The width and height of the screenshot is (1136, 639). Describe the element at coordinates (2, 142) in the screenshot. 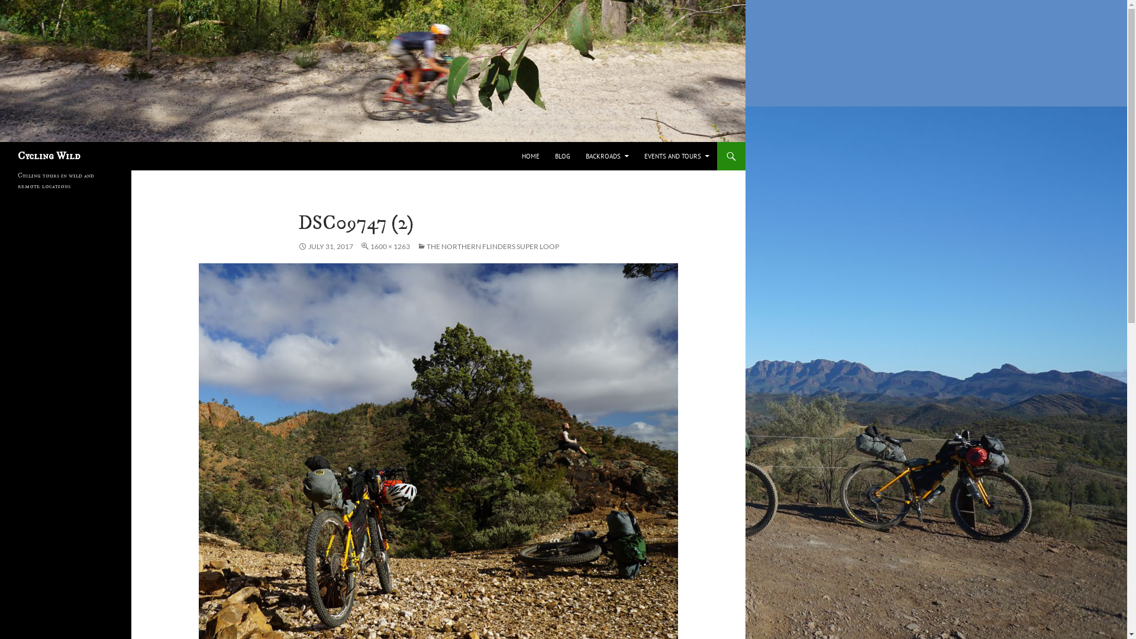

I see `Search` at that location.